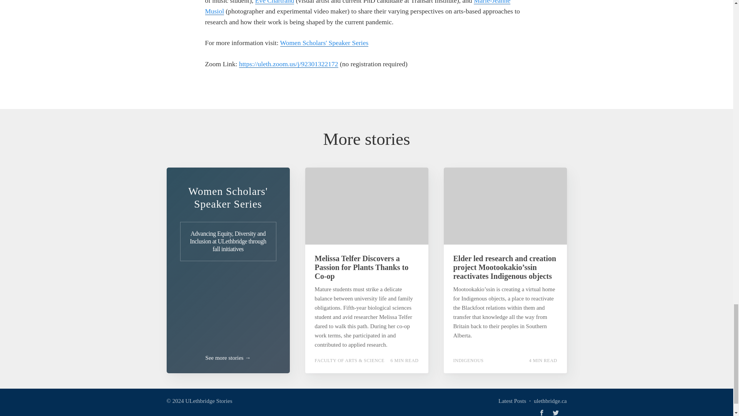 The image size is (739, 416). Describe the element at coordinates (228, 197) in the screenshot. I see `Women Scholars' Speaker Series` at that location.